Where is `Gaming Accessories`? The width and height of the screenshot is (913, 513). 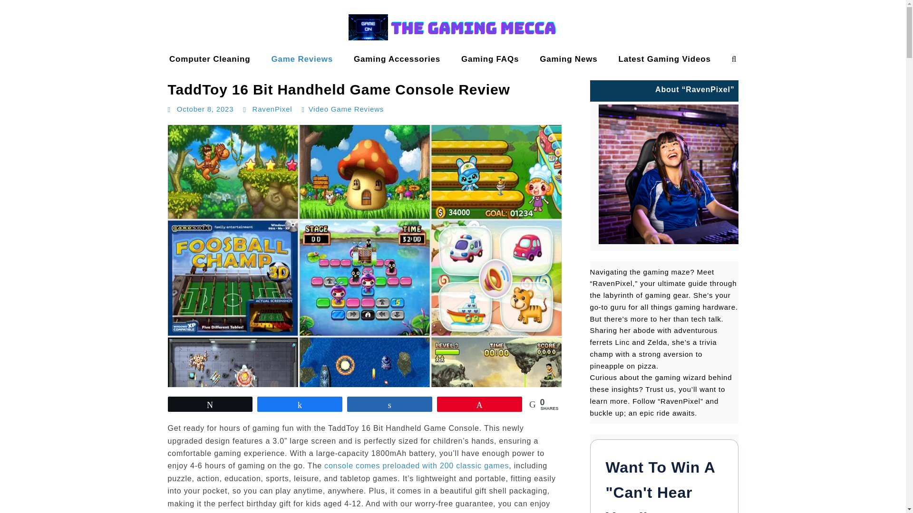 Gaming Accessories is located at coordinates (397, 59).